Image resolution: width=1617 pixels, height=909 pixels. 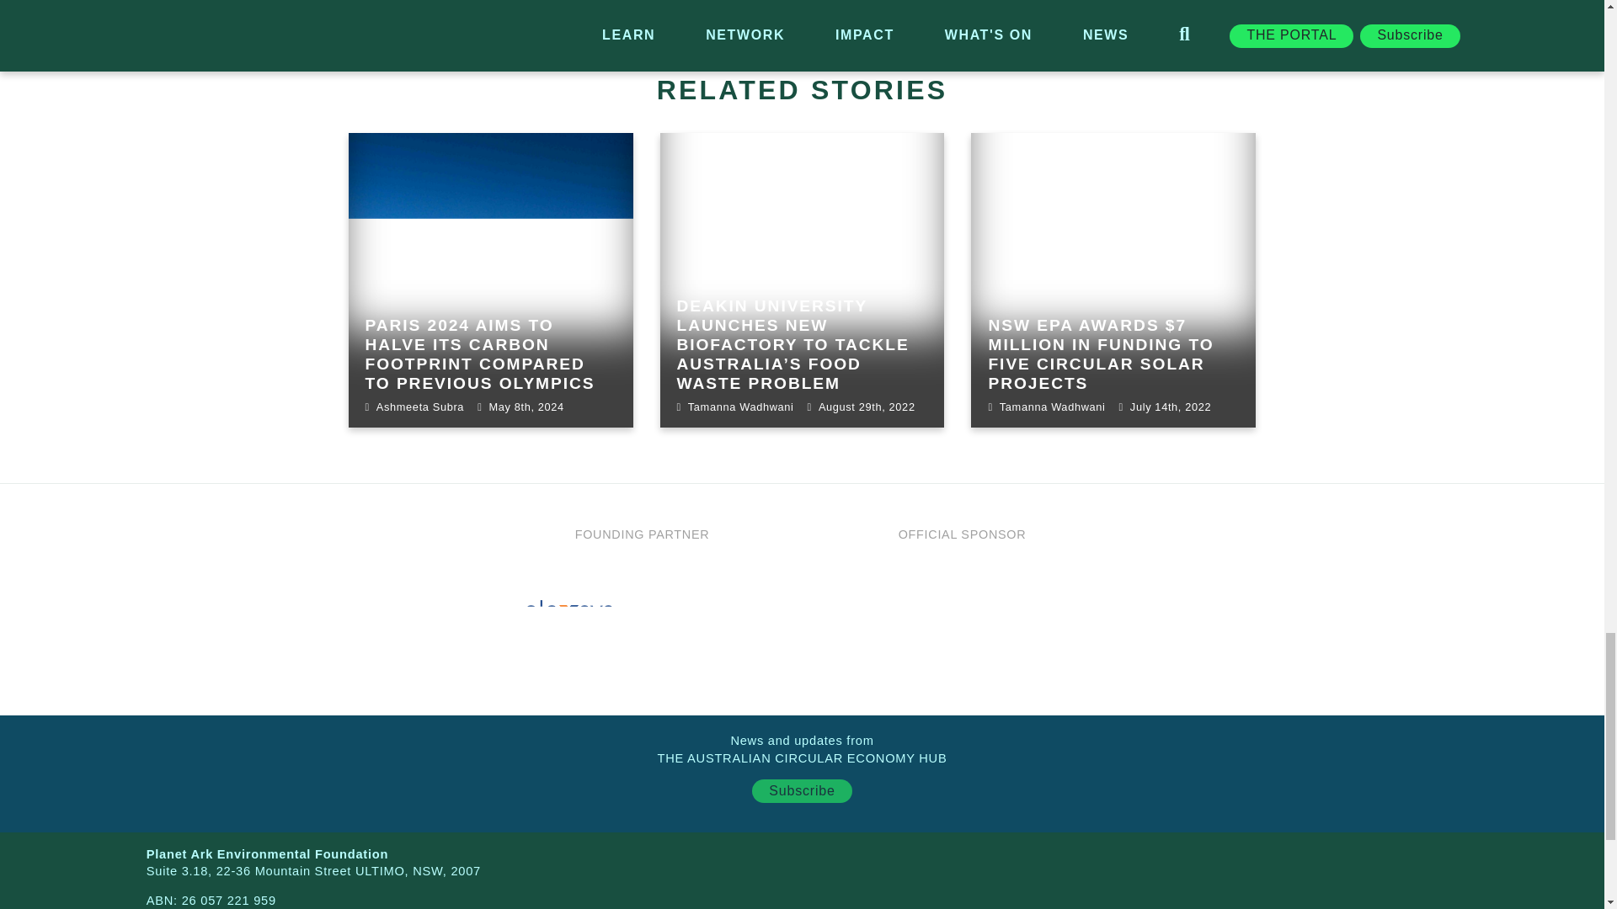 What do you see at coordinates (802, 790) in the screenshot?
I see `Subscribe` at bounding box center [802, 790].